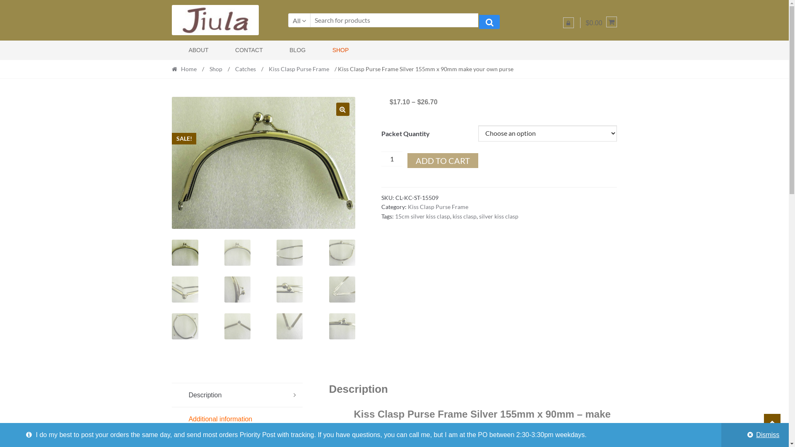  Describe the element at coordinates (332, 50) in the screenshot. I see `SHOP` at that location.